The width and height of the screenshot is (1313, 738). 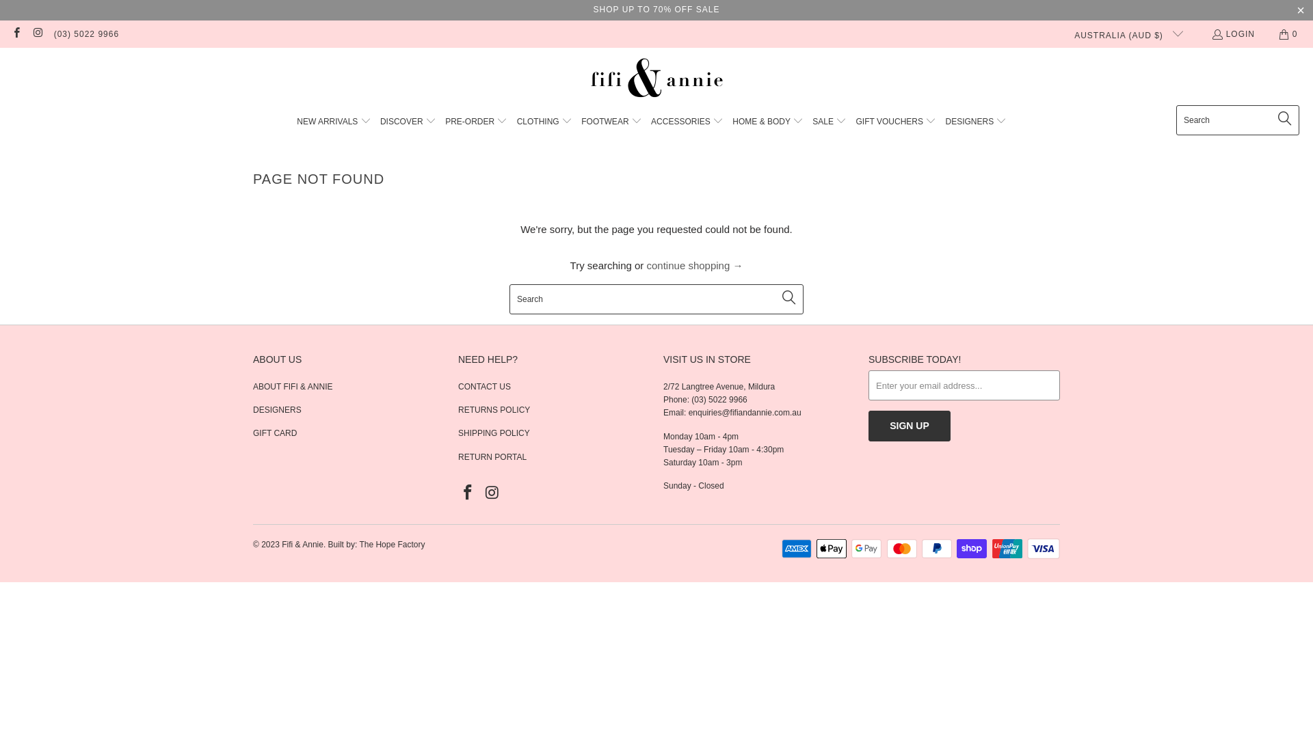 What do you see at coordinates (37, 34) in the screenshot?
I see `Fifi & Annie on Instagram` at bounding box center [37, 34].